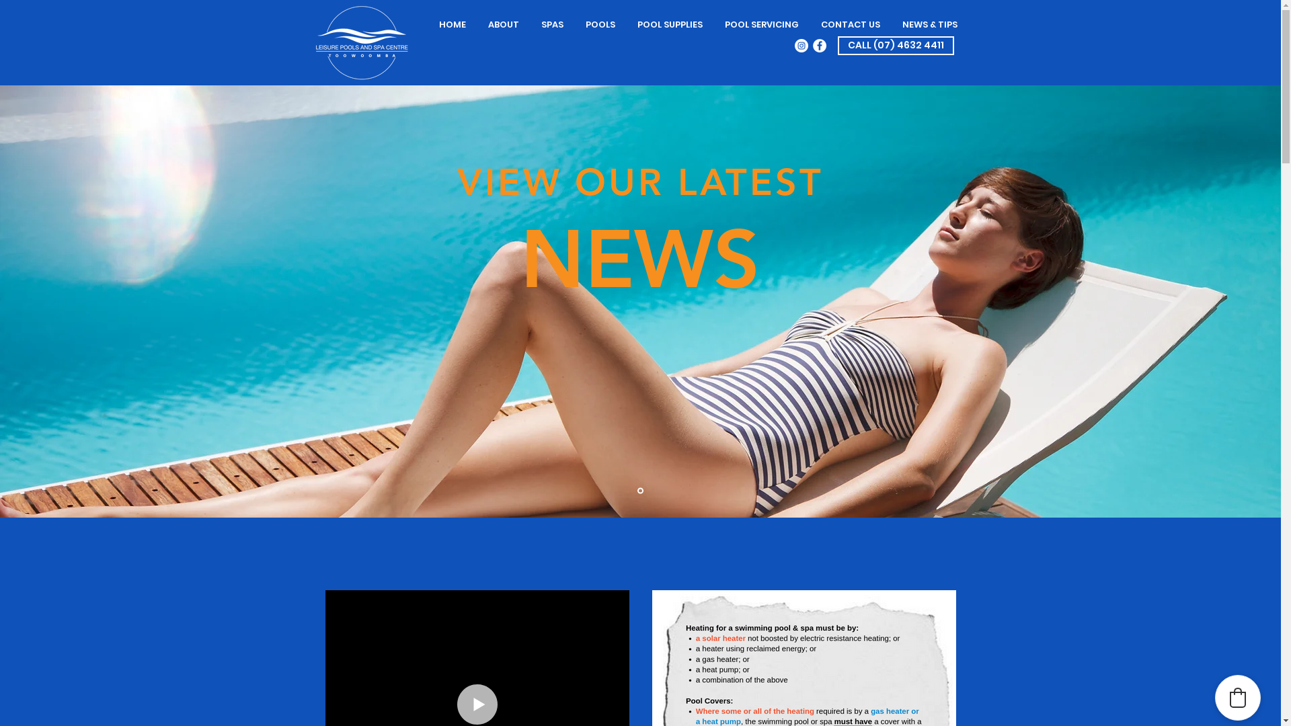 Image resolution: width=1291 pixels, height=726 pixels. Describe the element at coordinates (931, 24) in the screenshot. I see `NEWS & TIPS` at that location.